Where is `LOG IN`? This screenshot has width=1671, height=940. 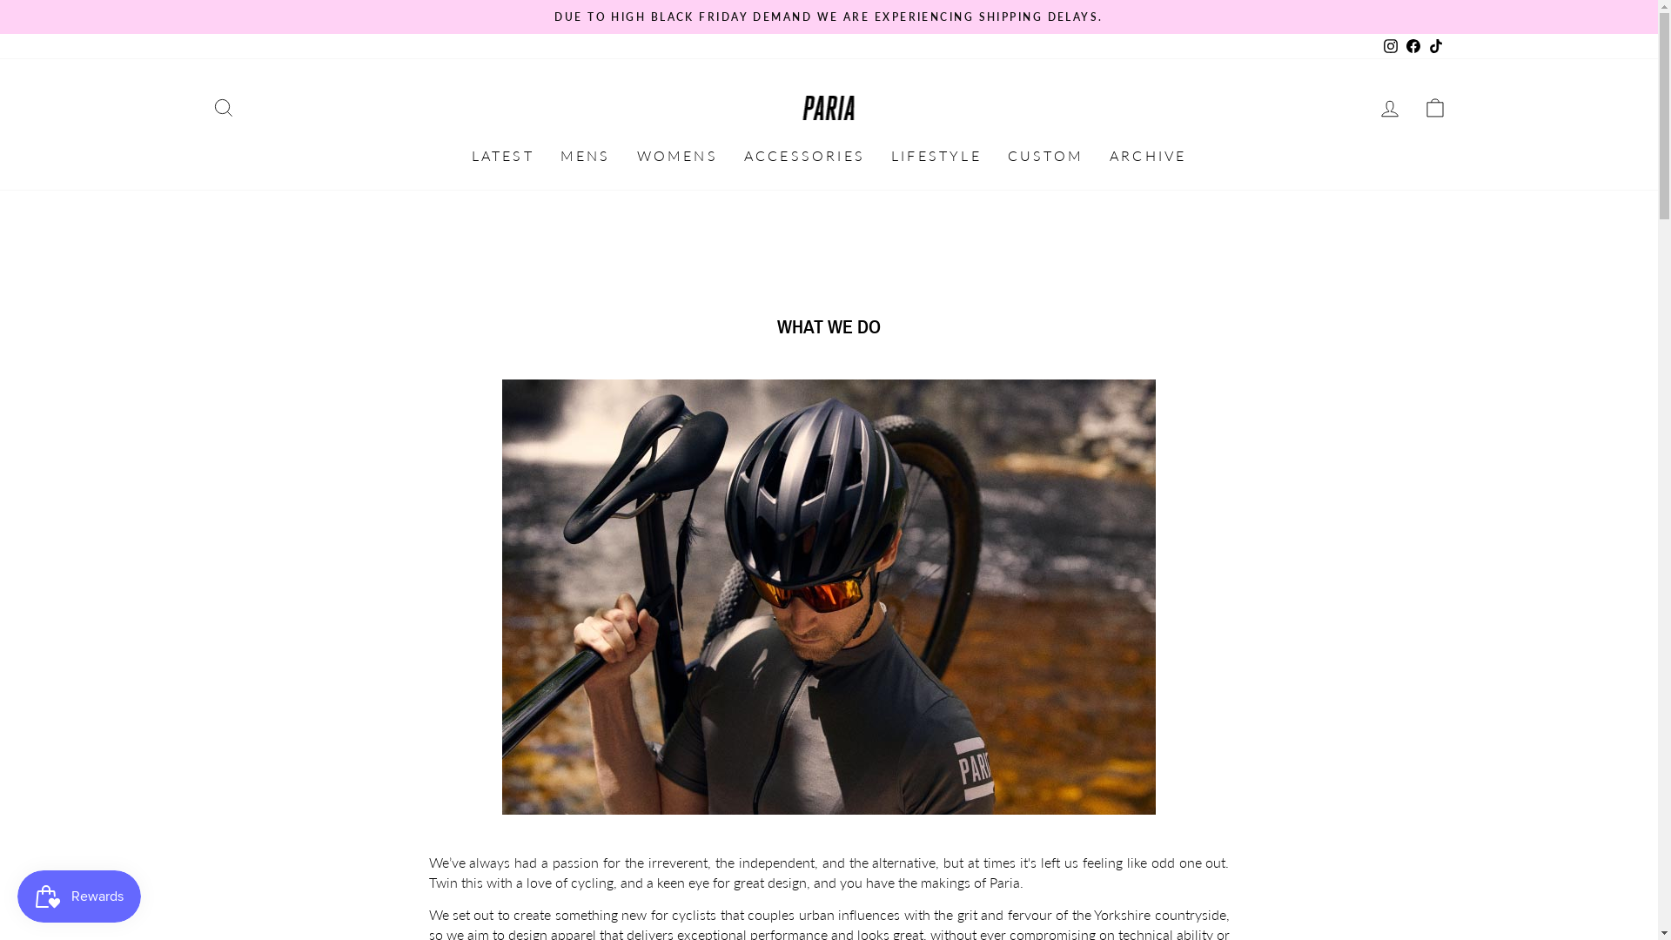
LOG IN is located at coordinates (1389, 108).